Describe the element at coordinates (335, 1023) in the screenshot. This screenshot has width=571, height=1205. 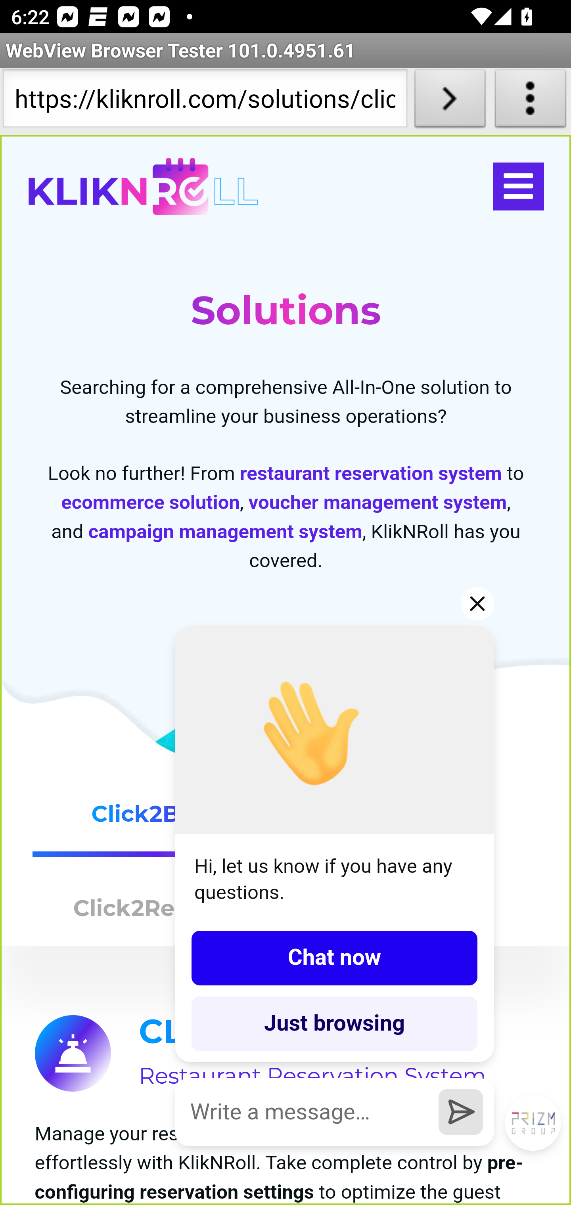
I see `Just browsing` at that location.